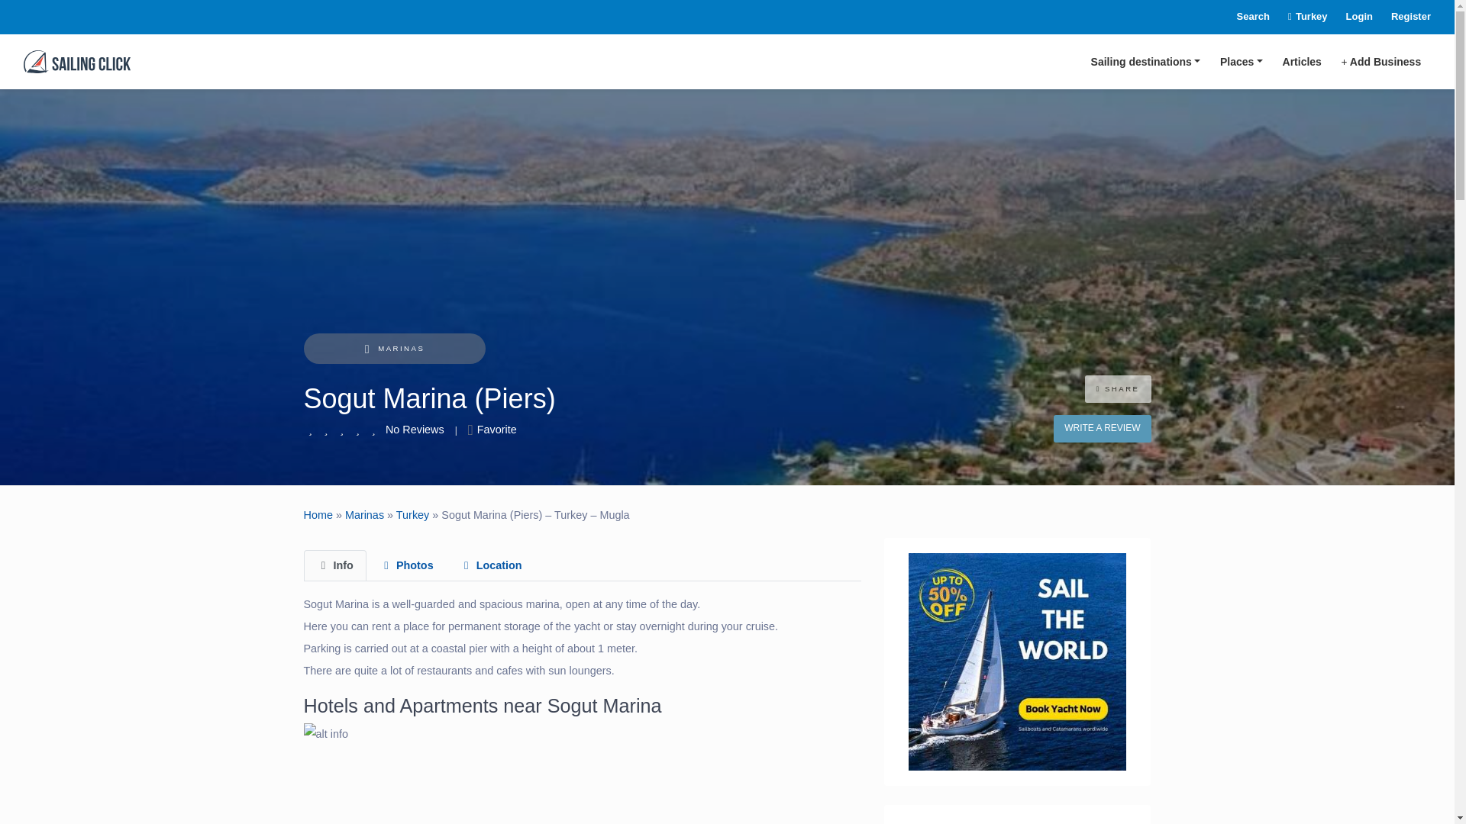 The image size is (1466, 824). Describe the element at coordinates (1298, 17) in the screenshot. I see ` Turkey` at that location.